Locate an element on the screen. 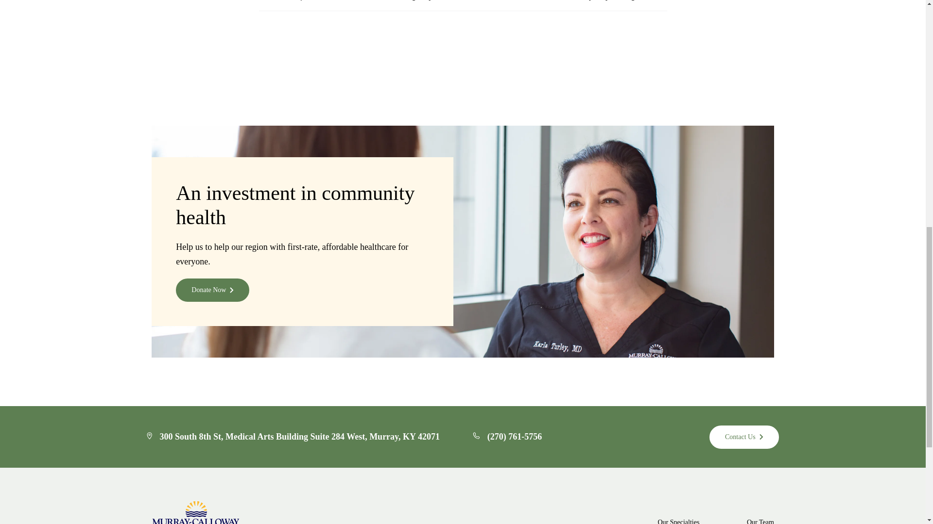 Image resolution: width=933 pixels, height=524 pixels. Our Specialties is located at coordinates (694, 520).